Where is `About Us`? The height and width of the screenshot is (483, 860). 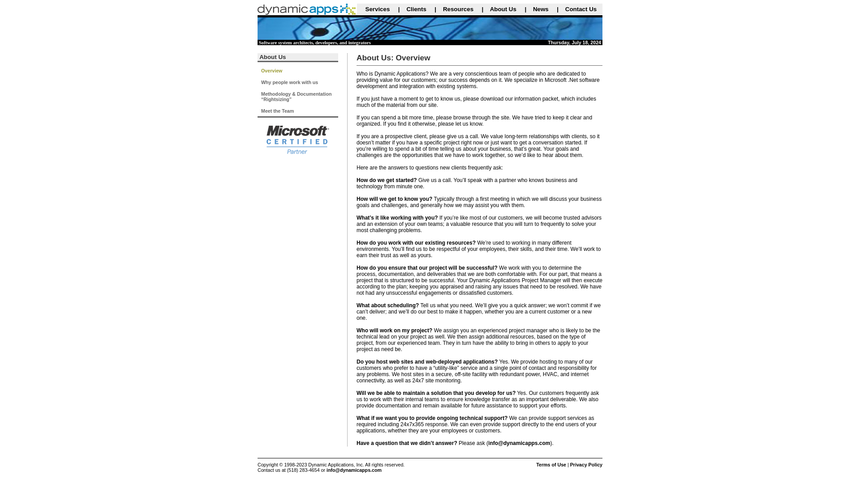 About Us is located at coordinates (503, 9).